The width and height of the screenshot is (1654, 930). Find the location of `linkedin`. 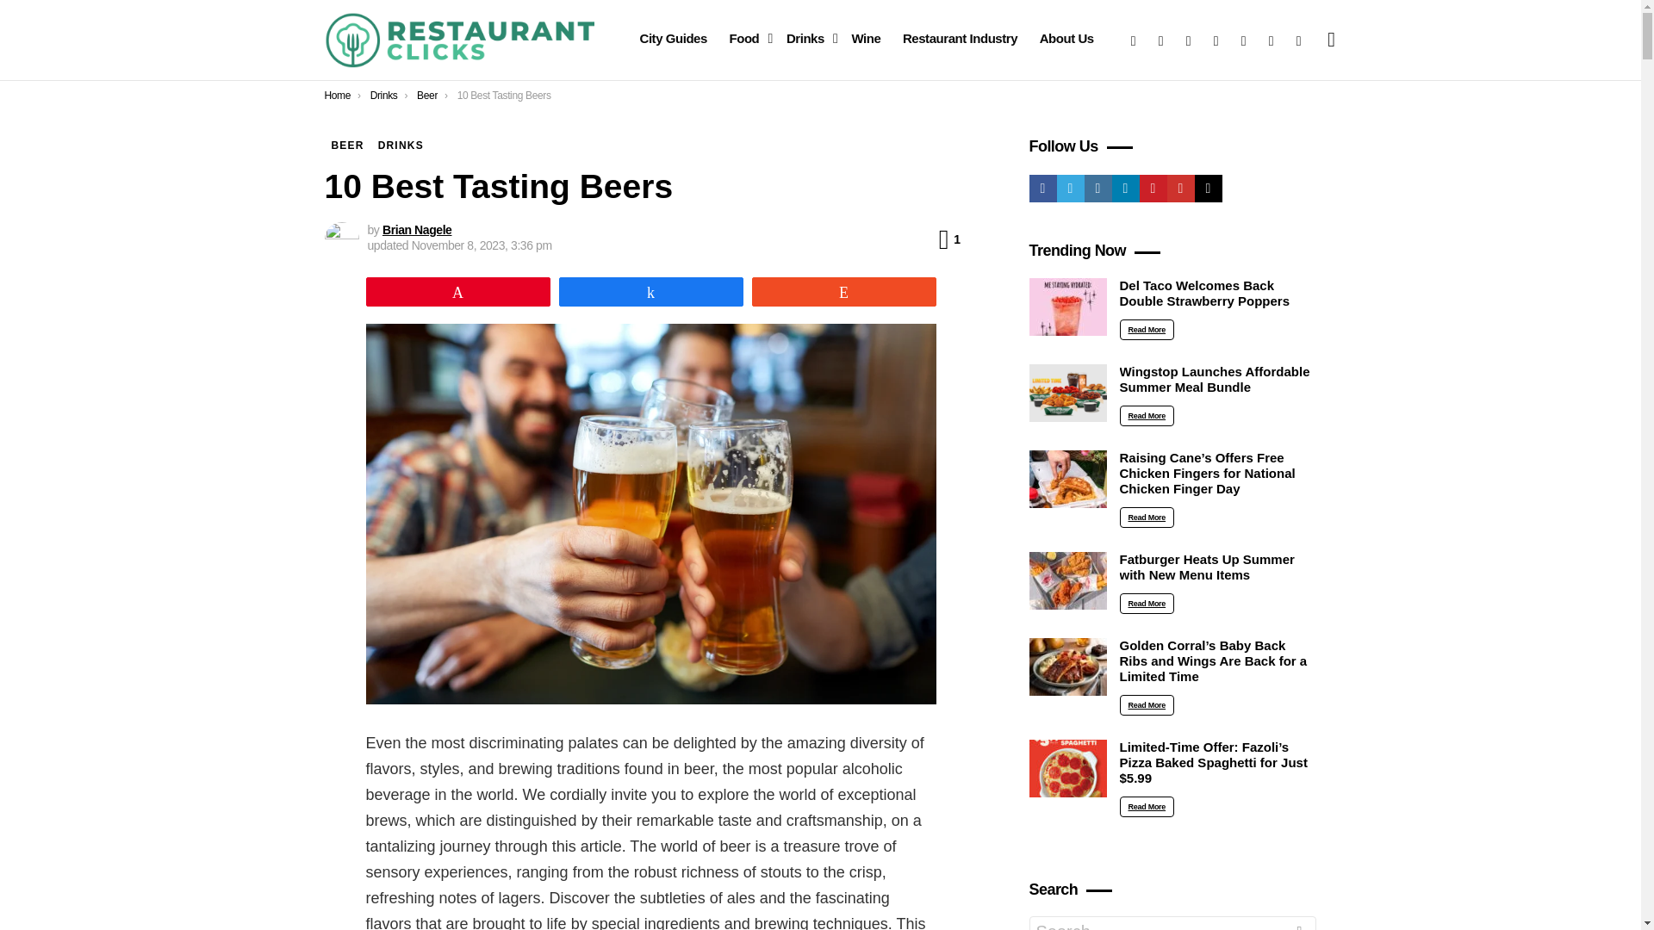

linkedin is located at coordinates (1216, 40).